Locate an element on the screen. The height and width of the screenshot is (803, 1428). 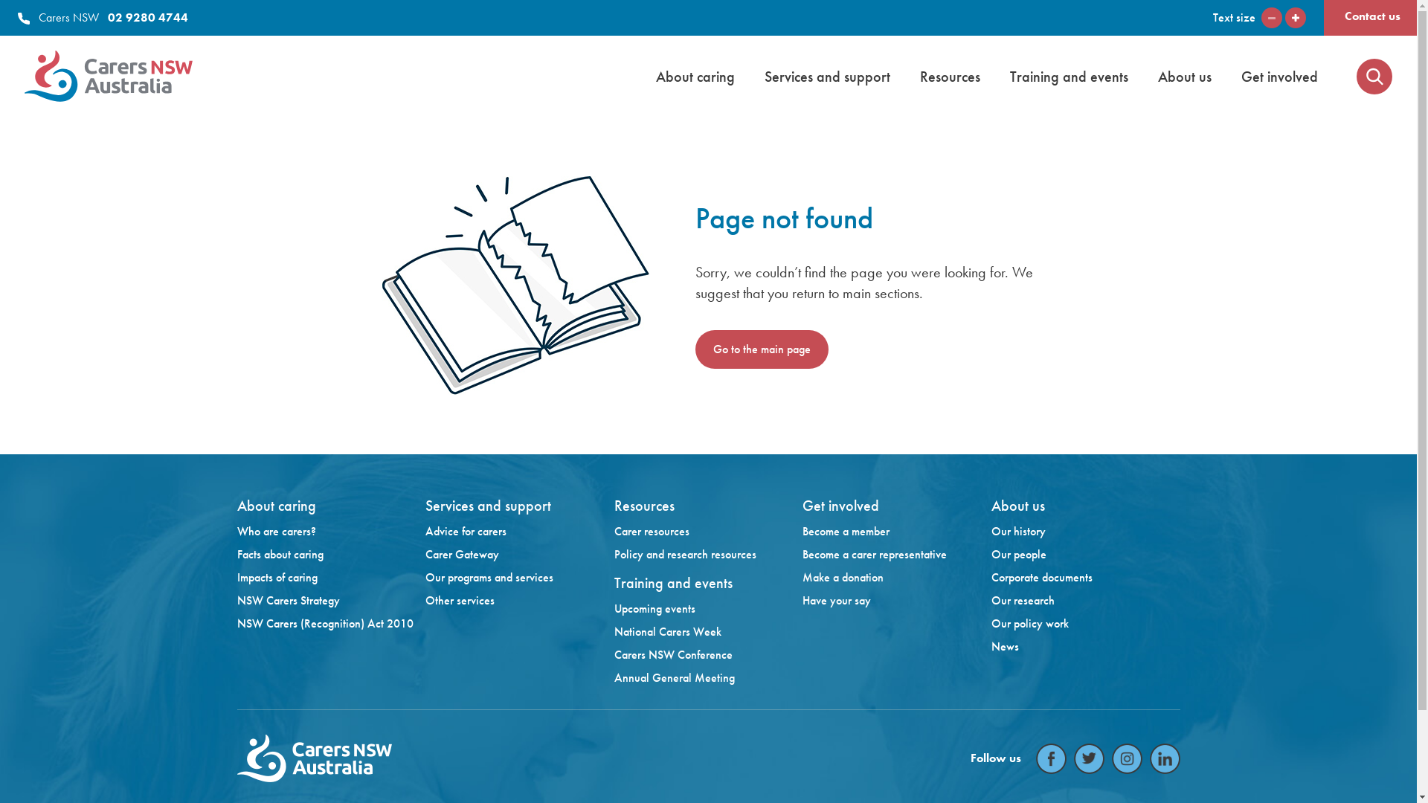
Go to the main page is located at coordinates (762, 349).